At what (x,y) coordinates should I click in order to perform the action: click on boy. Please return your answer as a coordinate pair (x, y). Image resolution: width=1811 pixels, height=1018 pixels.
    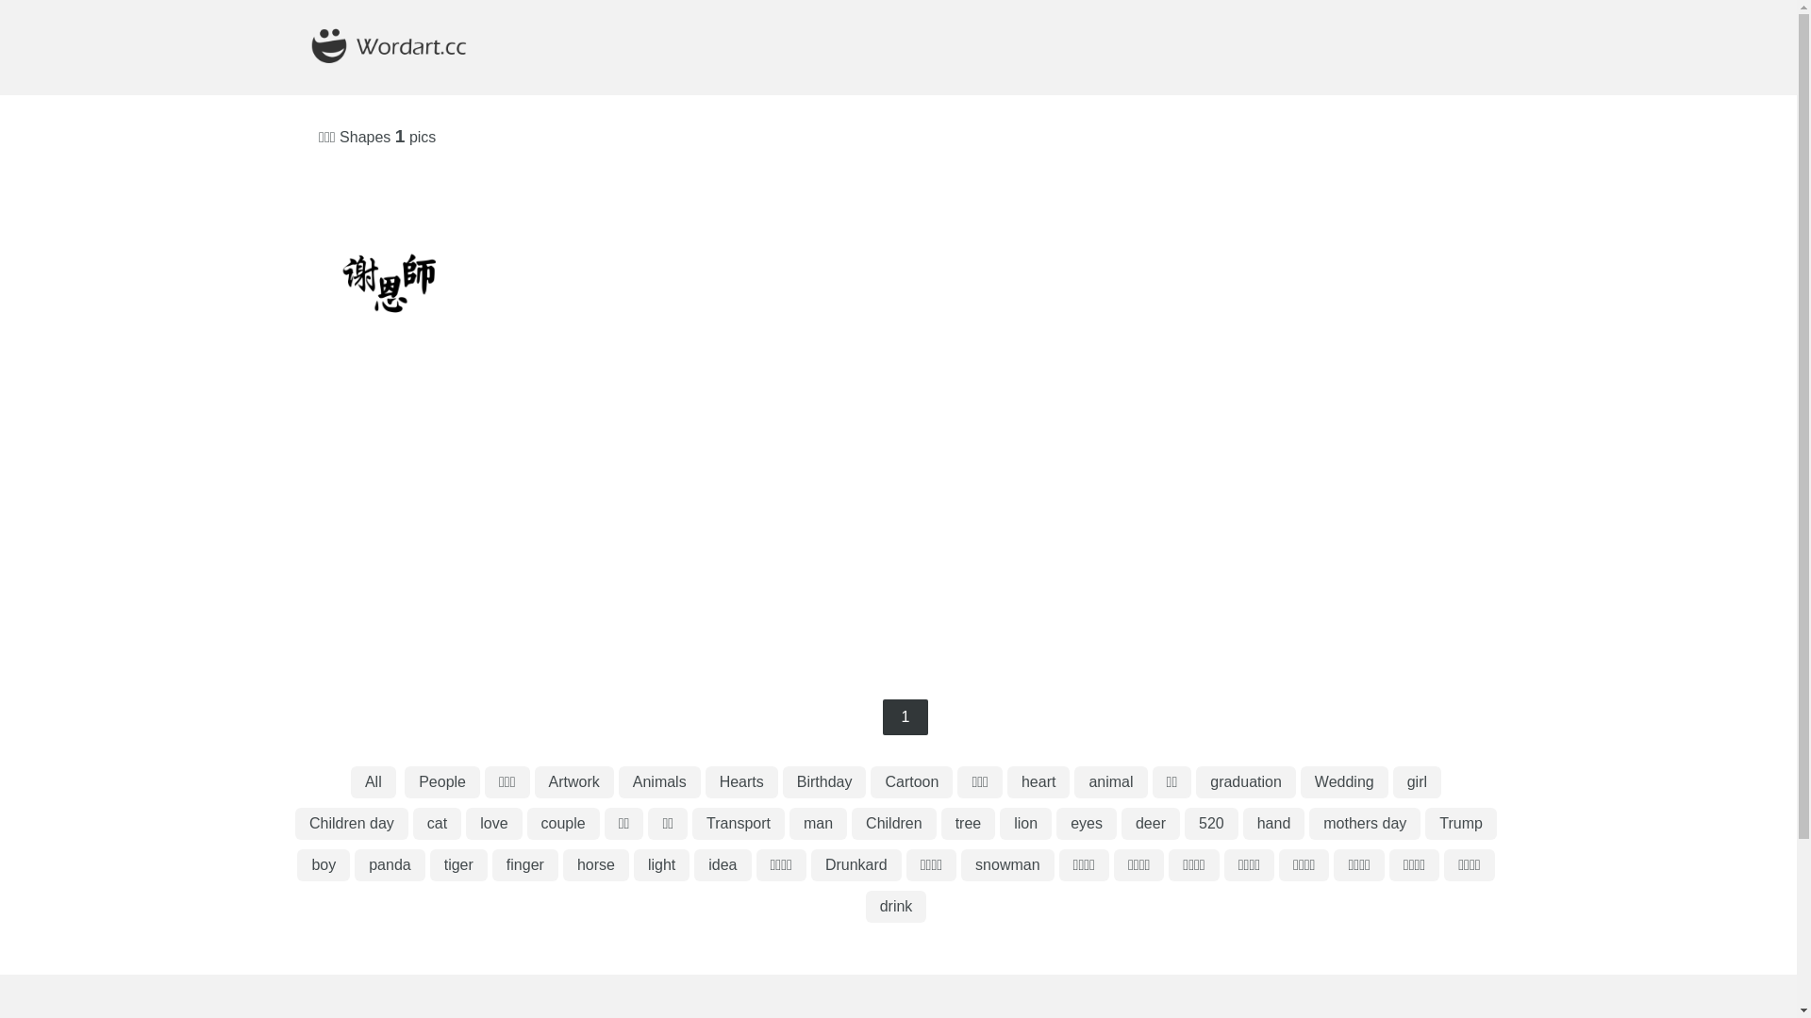
    Looking at the image, I should click on (324, 865).